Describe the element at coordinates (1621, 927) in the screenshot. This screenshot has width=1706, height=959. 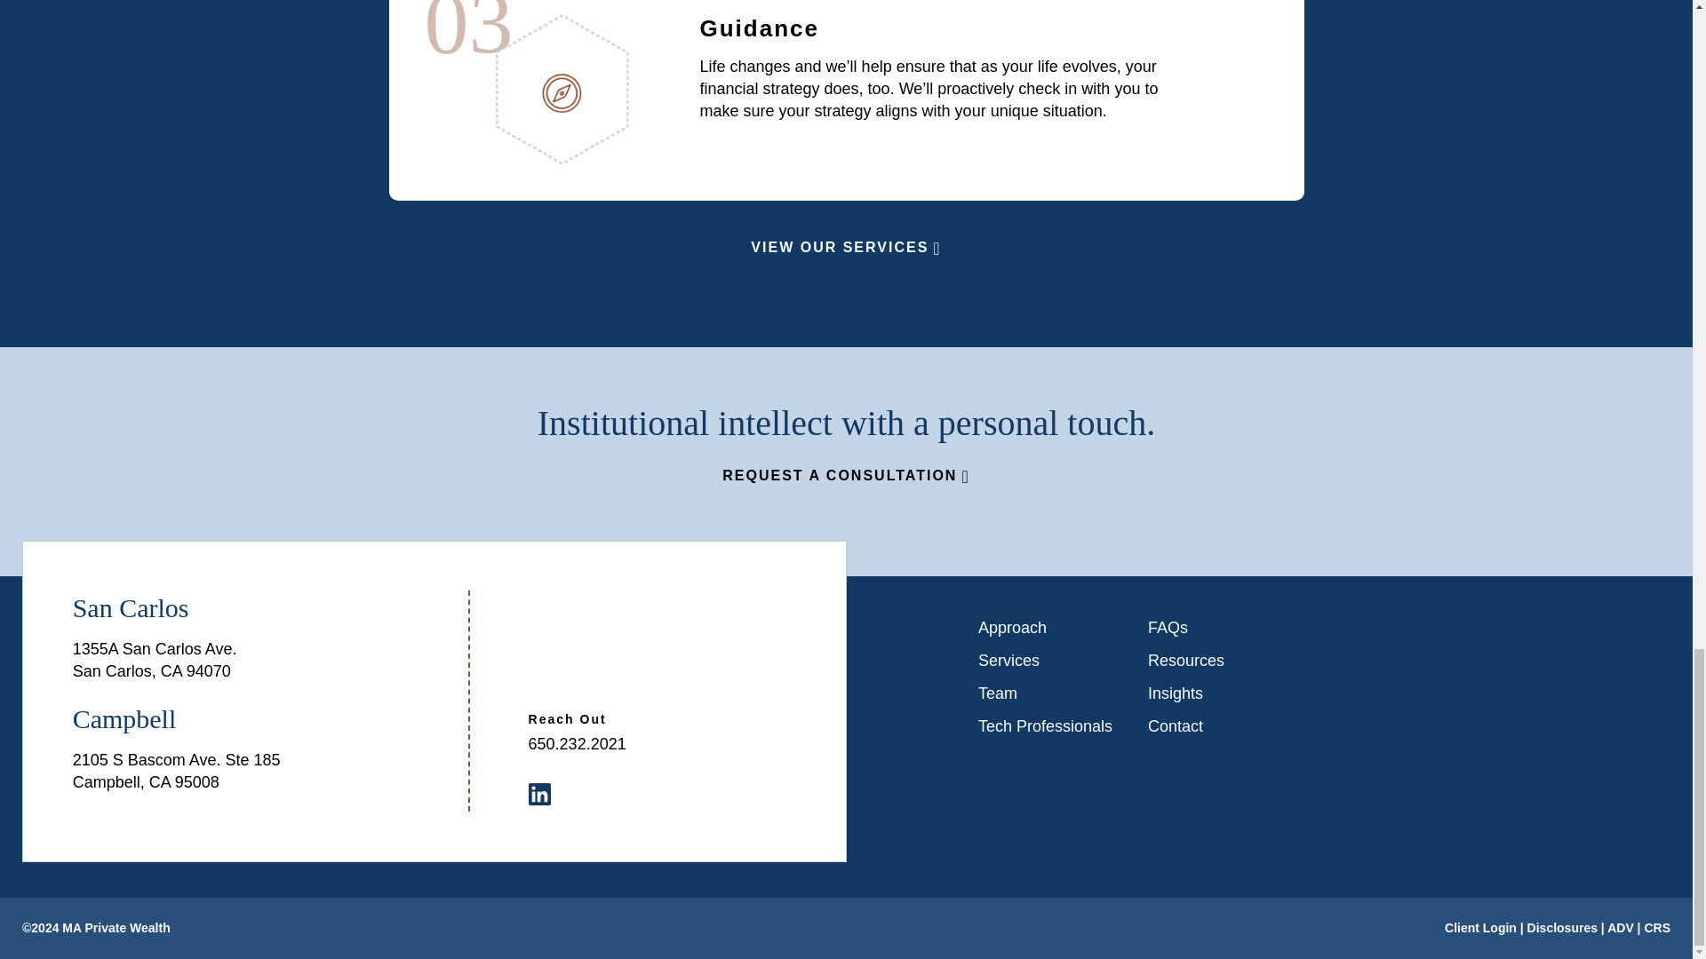
I see `ADV` at that location.